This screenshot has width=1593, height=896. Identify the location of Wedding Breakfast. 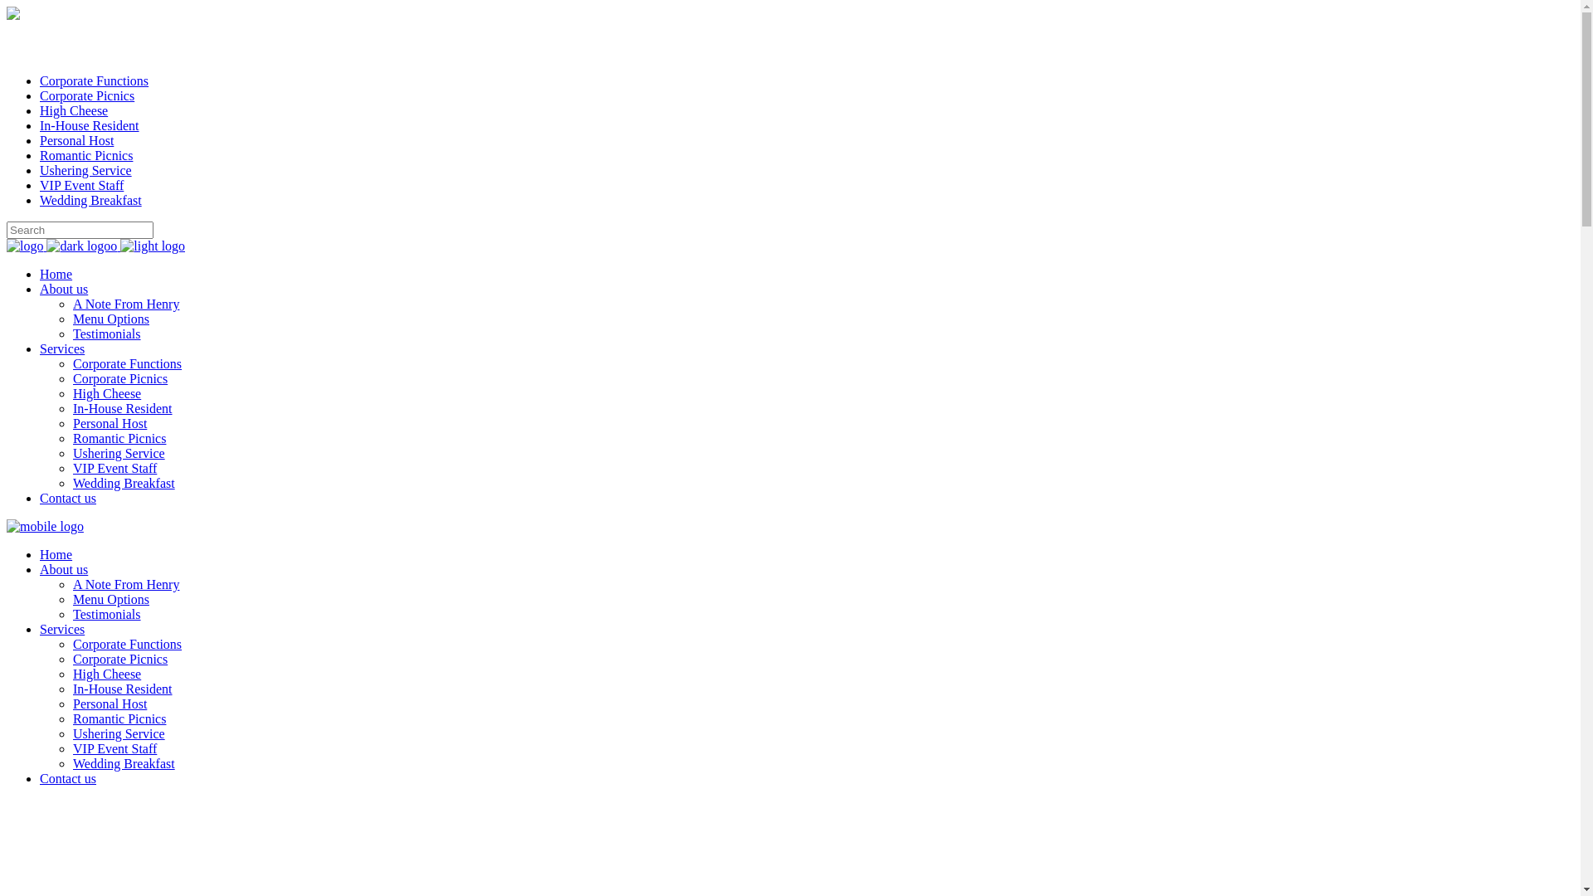
(91, 201).